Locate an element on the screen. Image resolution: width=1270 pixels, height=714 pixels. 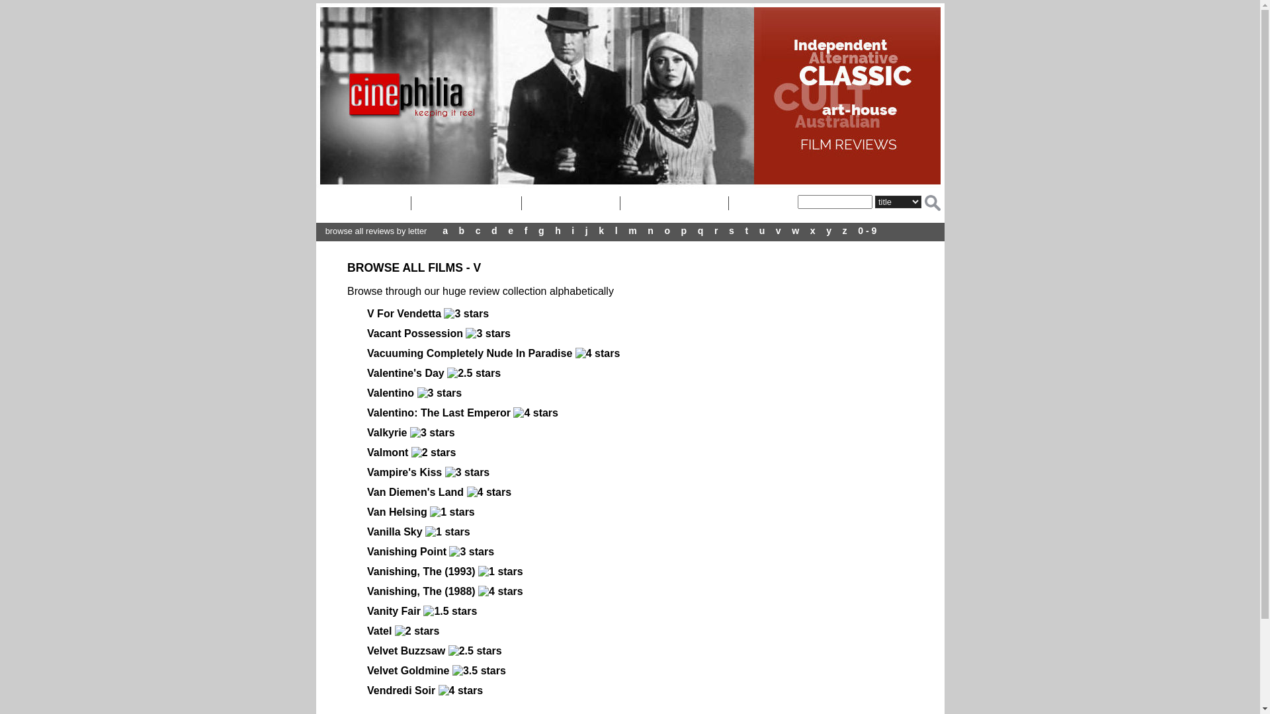
p is located at coordinates (684, 231).